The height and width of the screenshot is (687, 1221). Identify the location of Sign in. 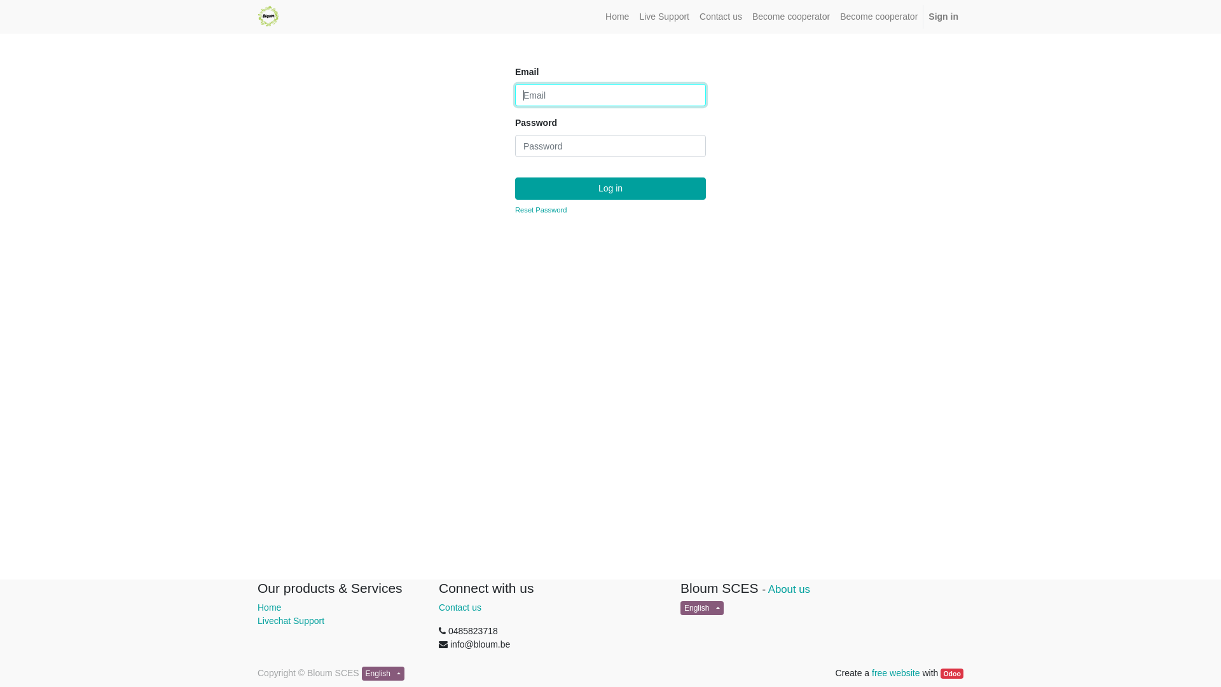
(944, 17).